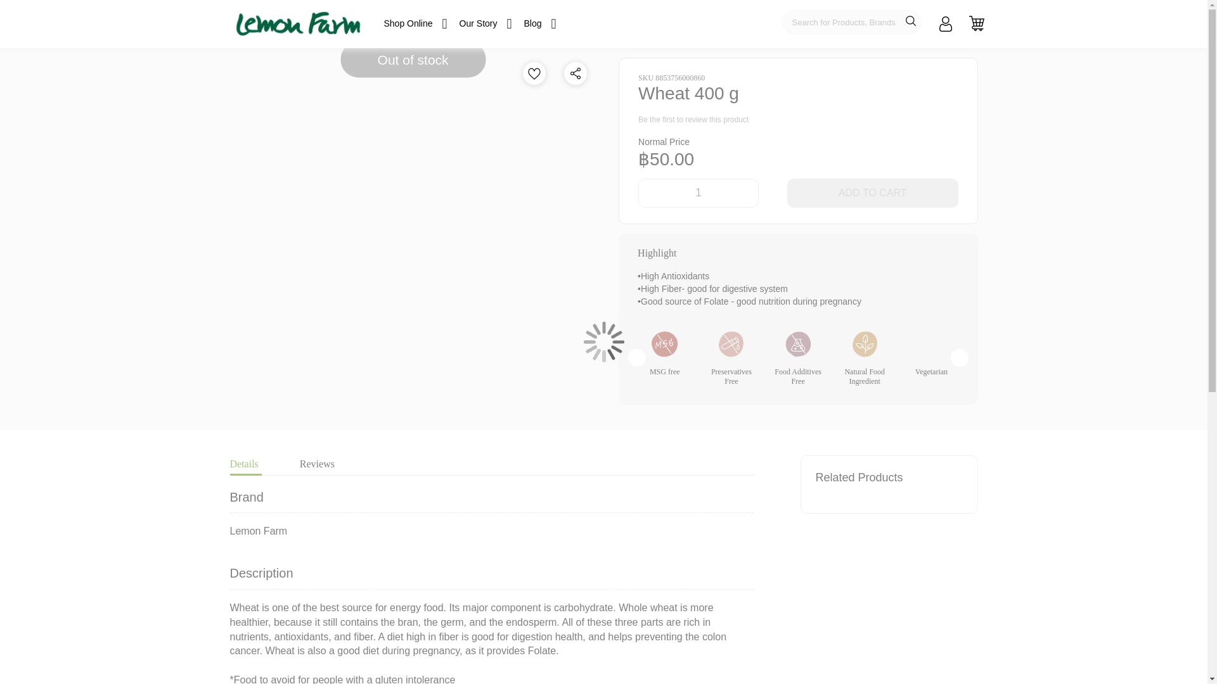 This screenshot has width=1217, height=684. Describe the element at coordinates (699, 193) in the screenshot. I see `Qty` at that location.